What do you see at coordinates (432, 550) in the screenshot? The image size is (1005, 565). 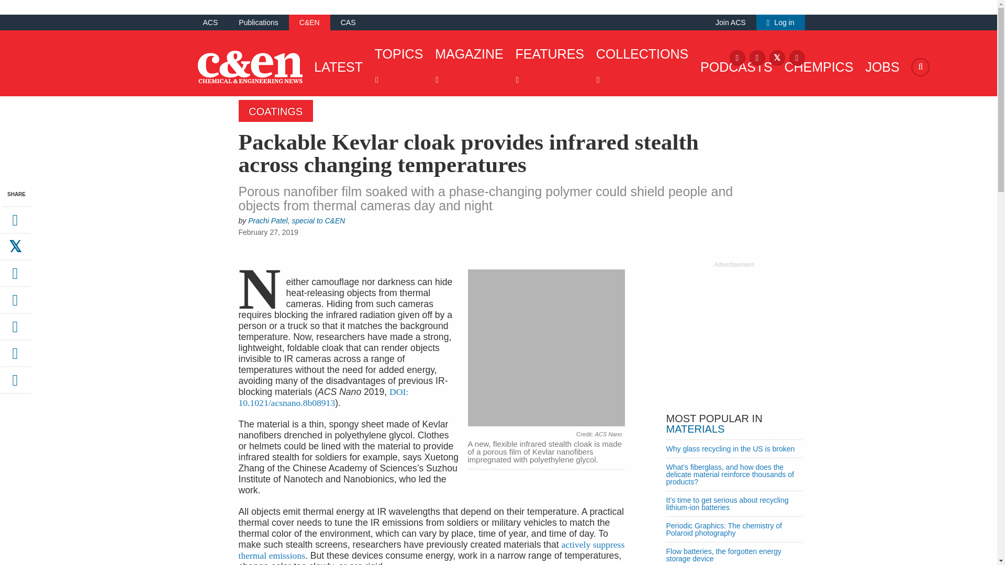 I see `Graphene-based device enables active thermal camouflage` at bounding box center [432, 550].